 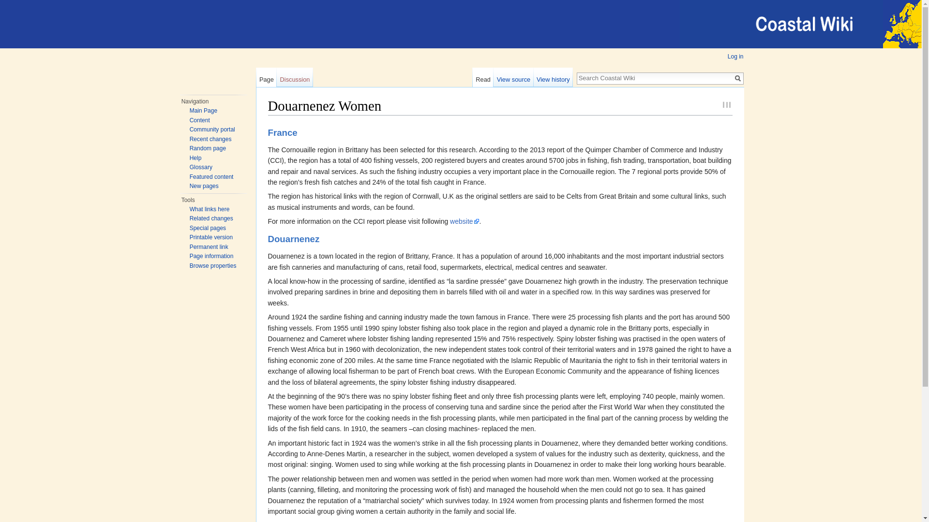 What do you see at coordinates (209, 247) in the screenshot?
I see `Permanent link` at bounding box center [209, 247].